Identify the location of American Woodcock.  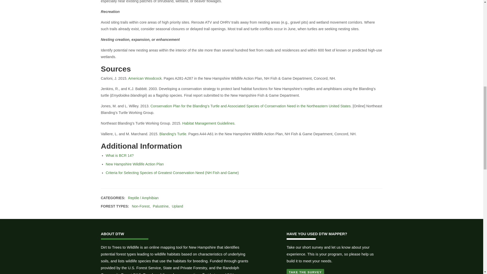
(145, 78).